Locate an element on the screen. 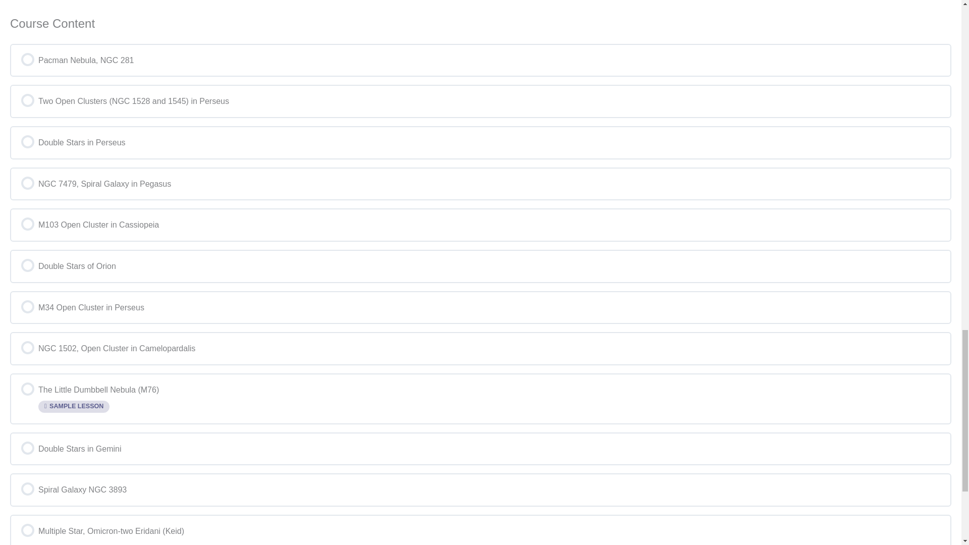 This screenshot has height=545, width=969. M34 Open Cluster in Perseus is located at coordinates (480, 308).